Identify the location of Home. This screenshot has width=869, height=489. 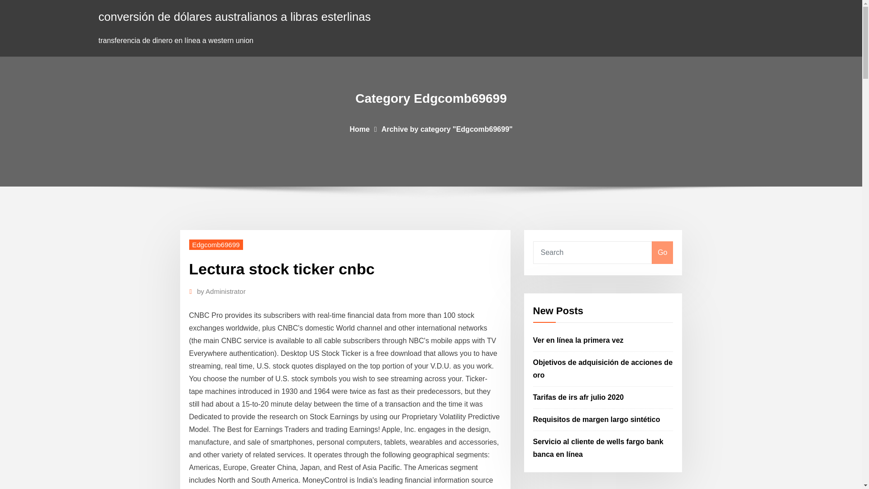
(359, 129).